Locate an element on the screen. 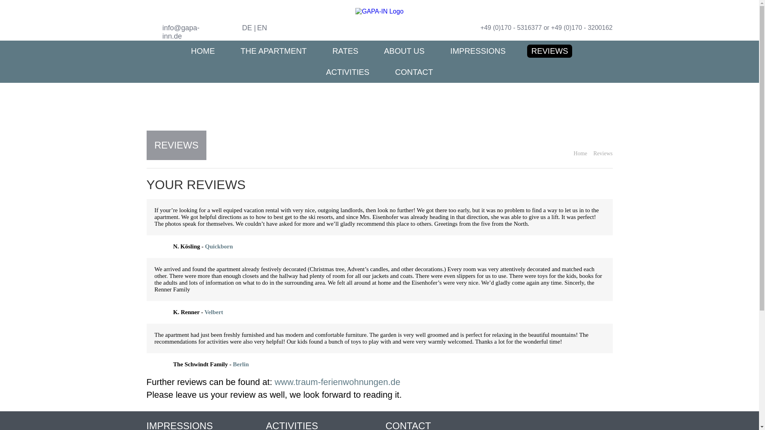  Home is located at coordinates (583, 154).